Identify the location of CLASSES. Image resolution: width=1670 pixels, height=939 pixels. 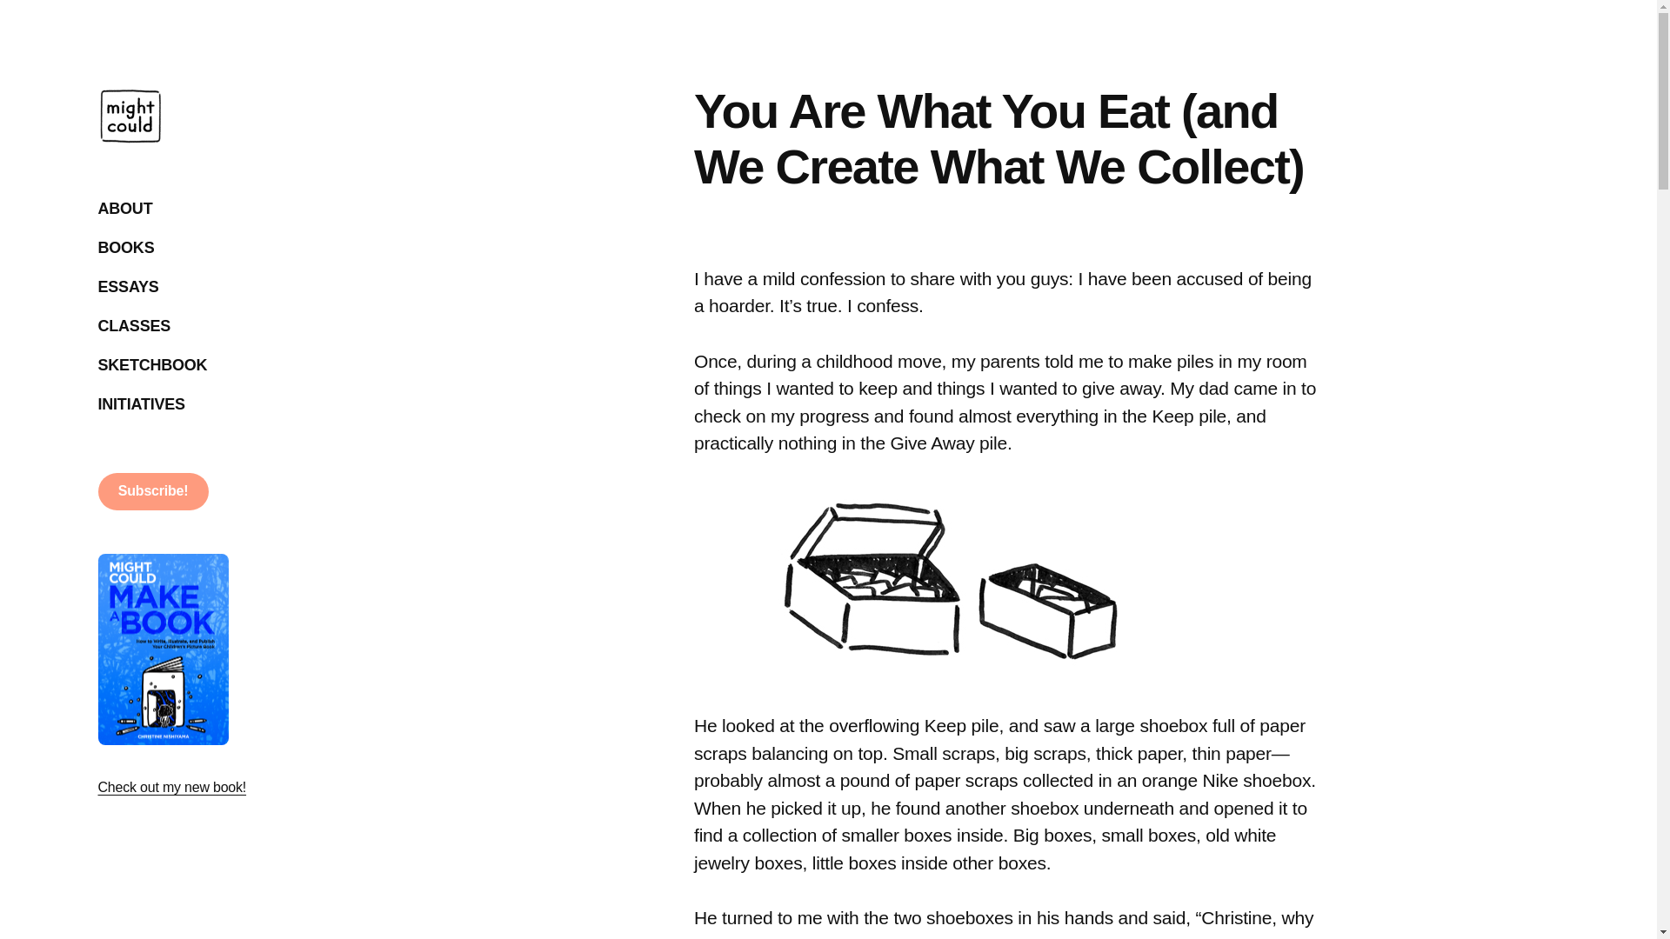
(133, 327).